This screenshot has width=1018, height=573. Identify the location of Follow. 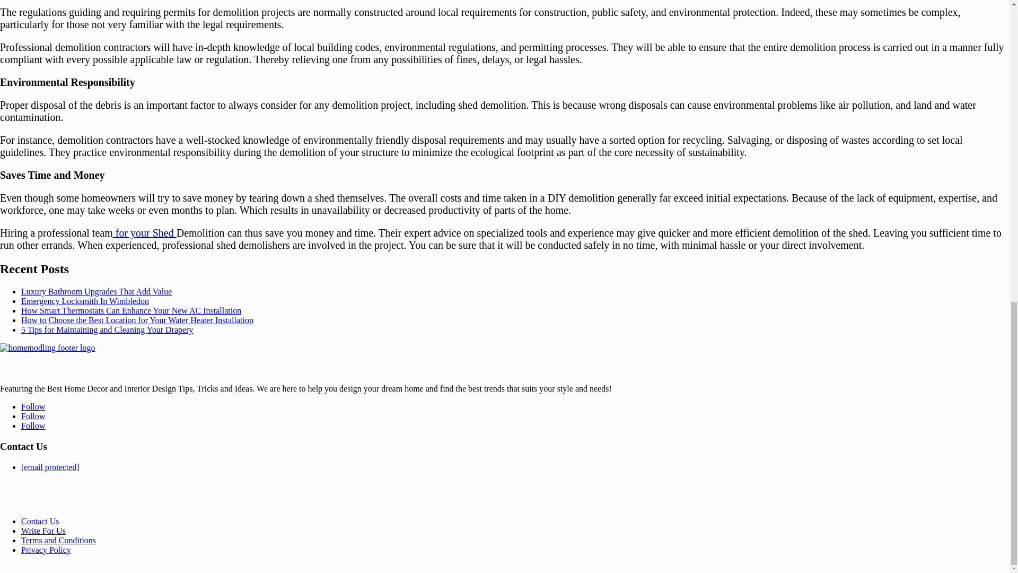
(33, 416).